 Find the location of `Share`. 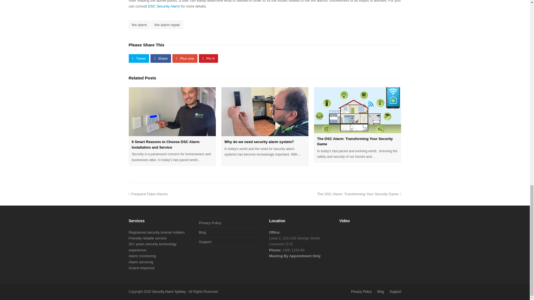

Share is located at coordinates (161, 58).